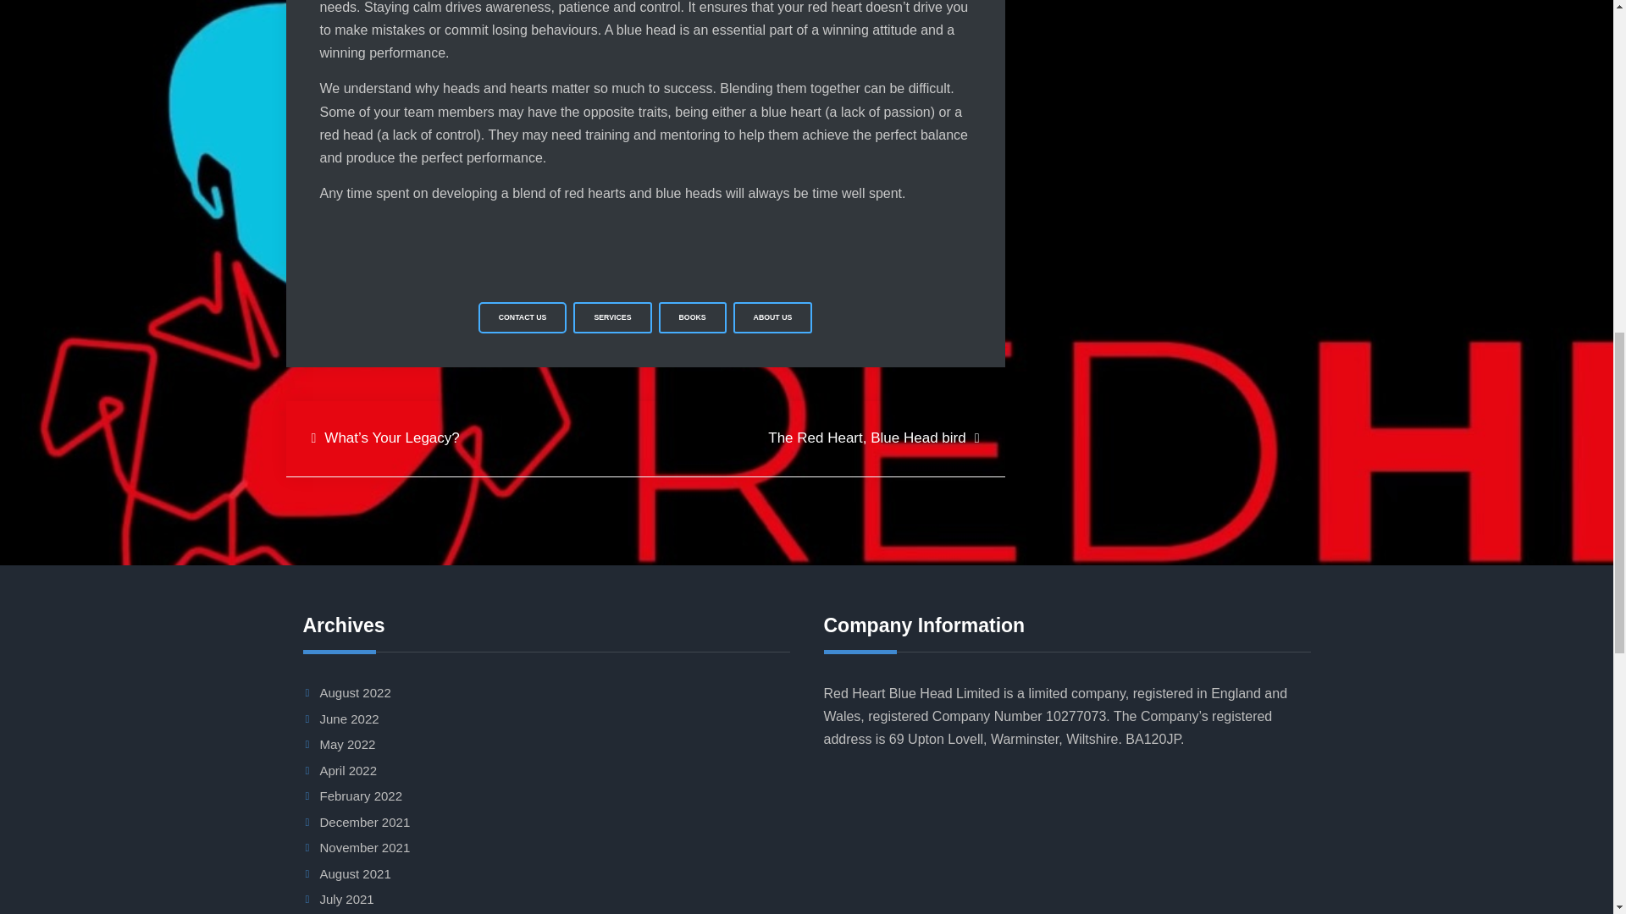 This screenshot has height=914, width=1626. I want to click on February 2022, so click(362, 796).